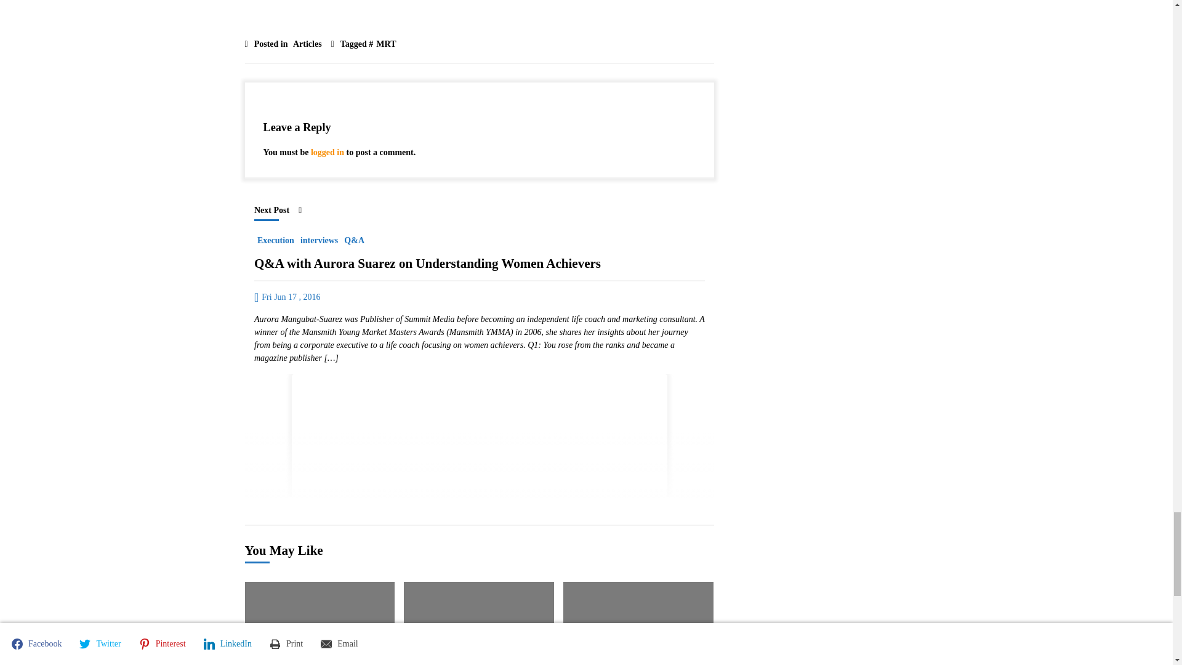 The image size is (1182, 665). Describe the element at coordinates (580, 2) in the screenshot. I see `Share on Email` at that location.